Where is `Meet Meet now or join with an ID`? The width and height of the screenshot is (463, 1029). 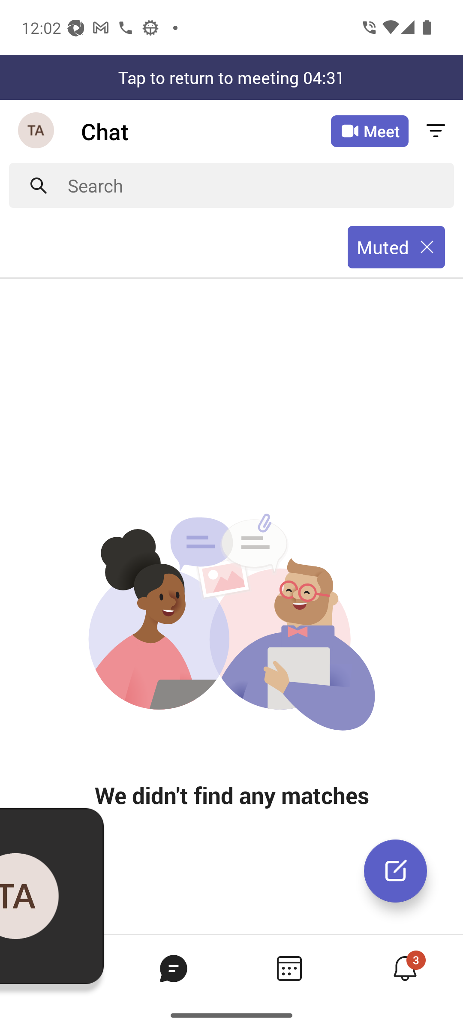 Meet Meet now or join with an ID is located at coordinates (370, 131).